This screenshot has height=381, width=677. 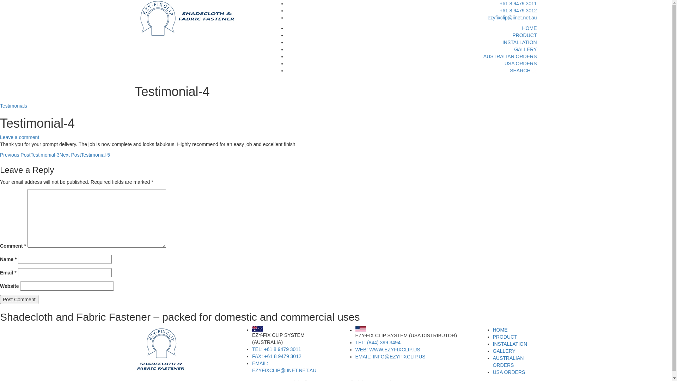 What do you see at coordinates (525, 49) in the screenshot?
I see `GALLERY` at bounding box center [525, 49].